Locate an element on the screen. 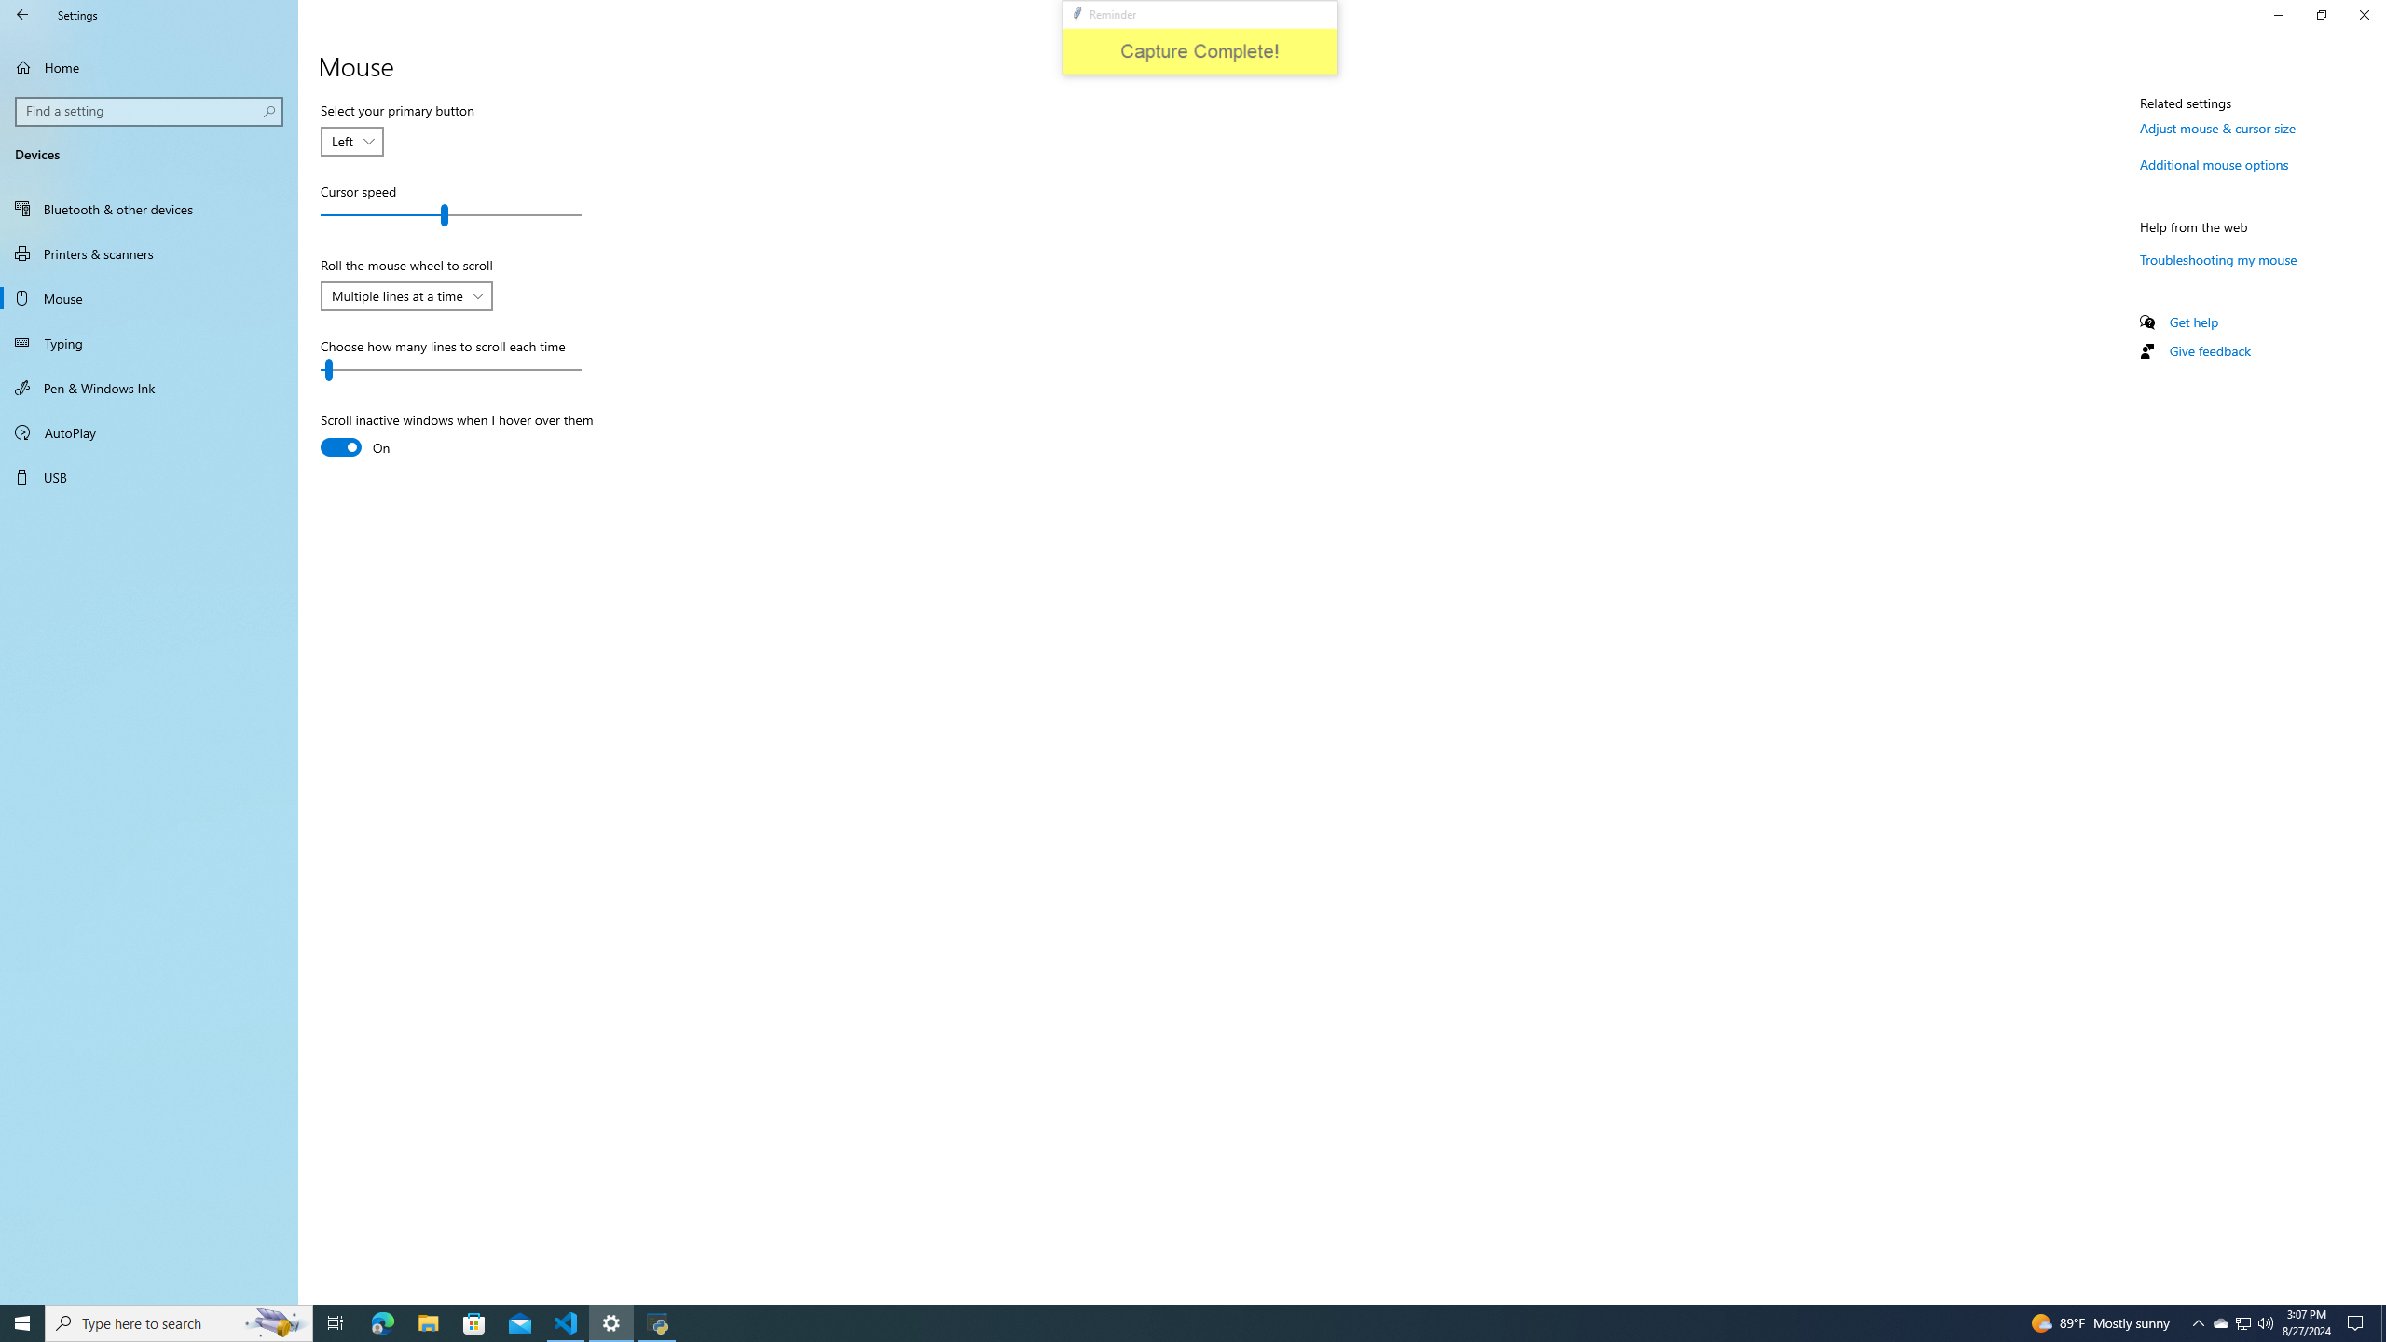 The width and height of the screenshot is (2386, 1342). Typing is located at coordinates (149, 343).